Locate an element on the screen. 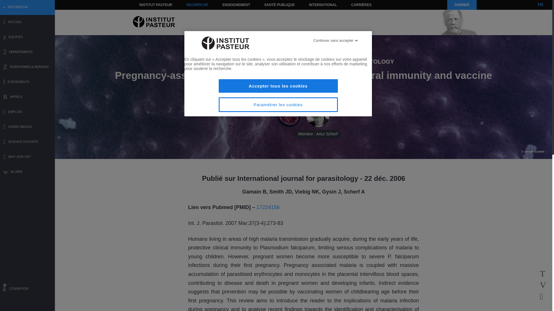 This screenshot has width=554, height=311. 17224156 is located at coordinates (268, 207).